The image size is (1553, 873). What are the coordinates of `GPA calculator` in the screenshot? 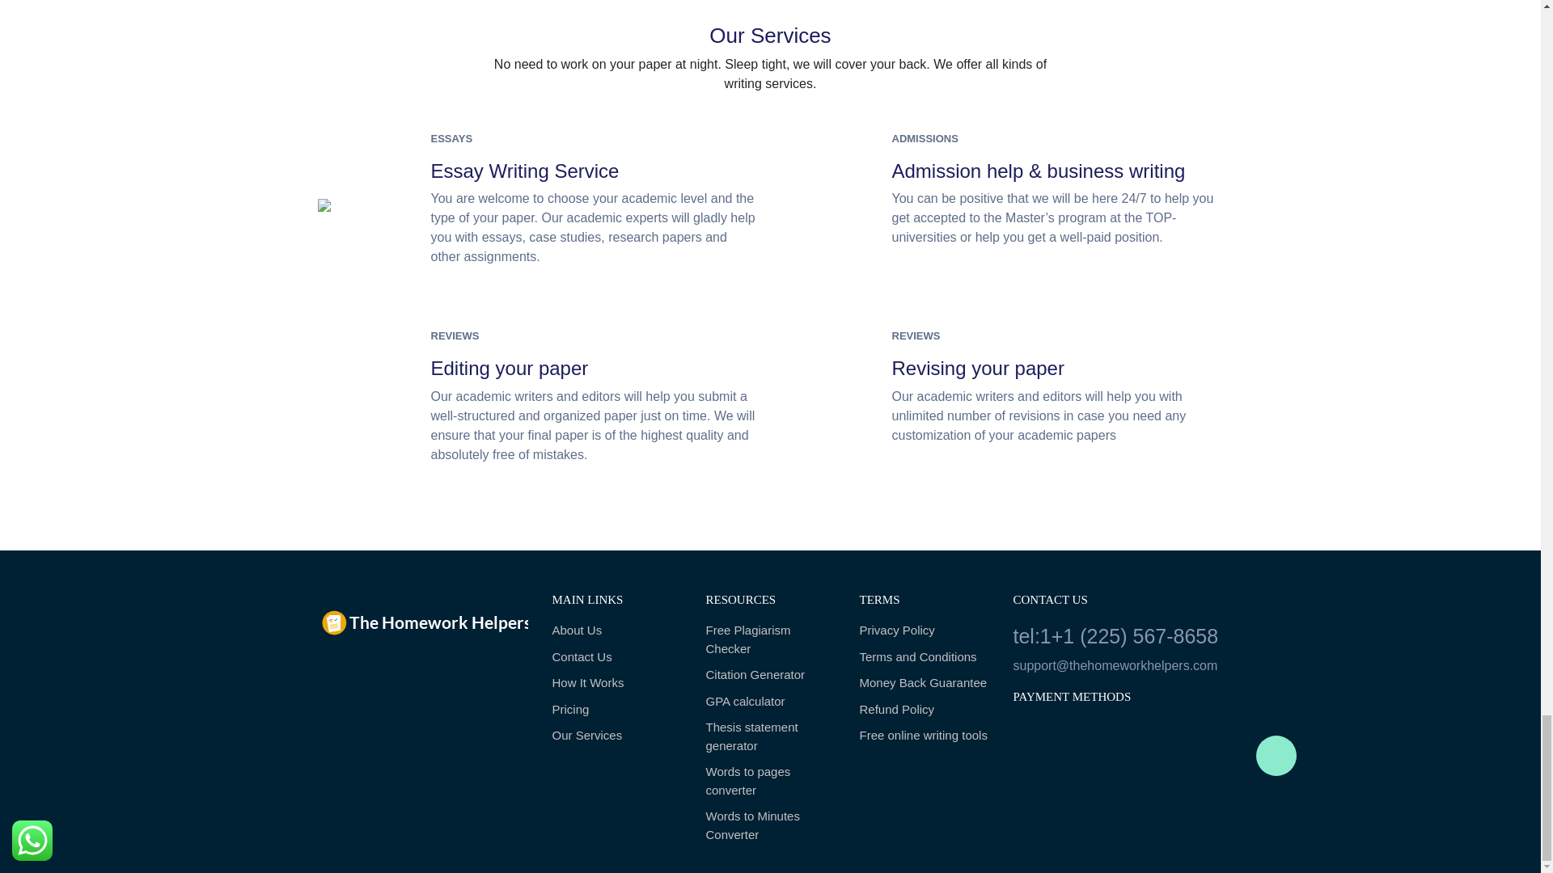 It's located at (770, 702).